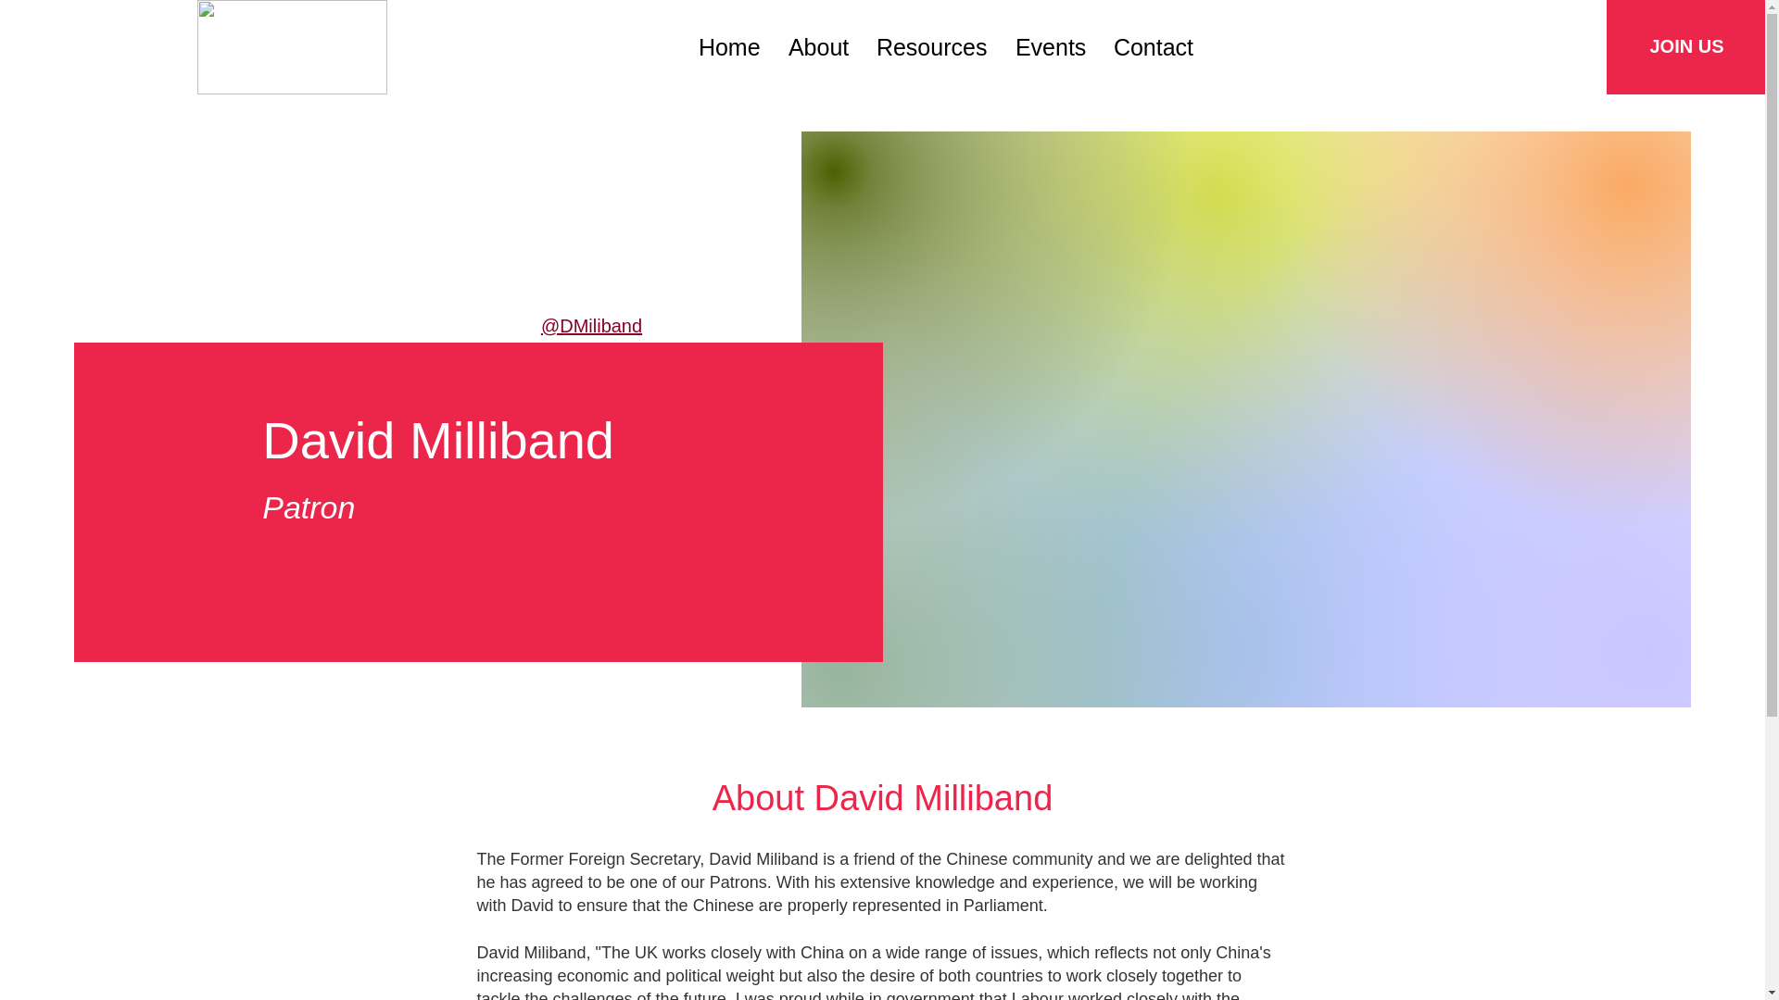 The height and width of the screenshot is (1000, 1779). What do you see at coordinates (293, 46) in the screenshot?
I see `1111.png` at bounding box center [293, 46].